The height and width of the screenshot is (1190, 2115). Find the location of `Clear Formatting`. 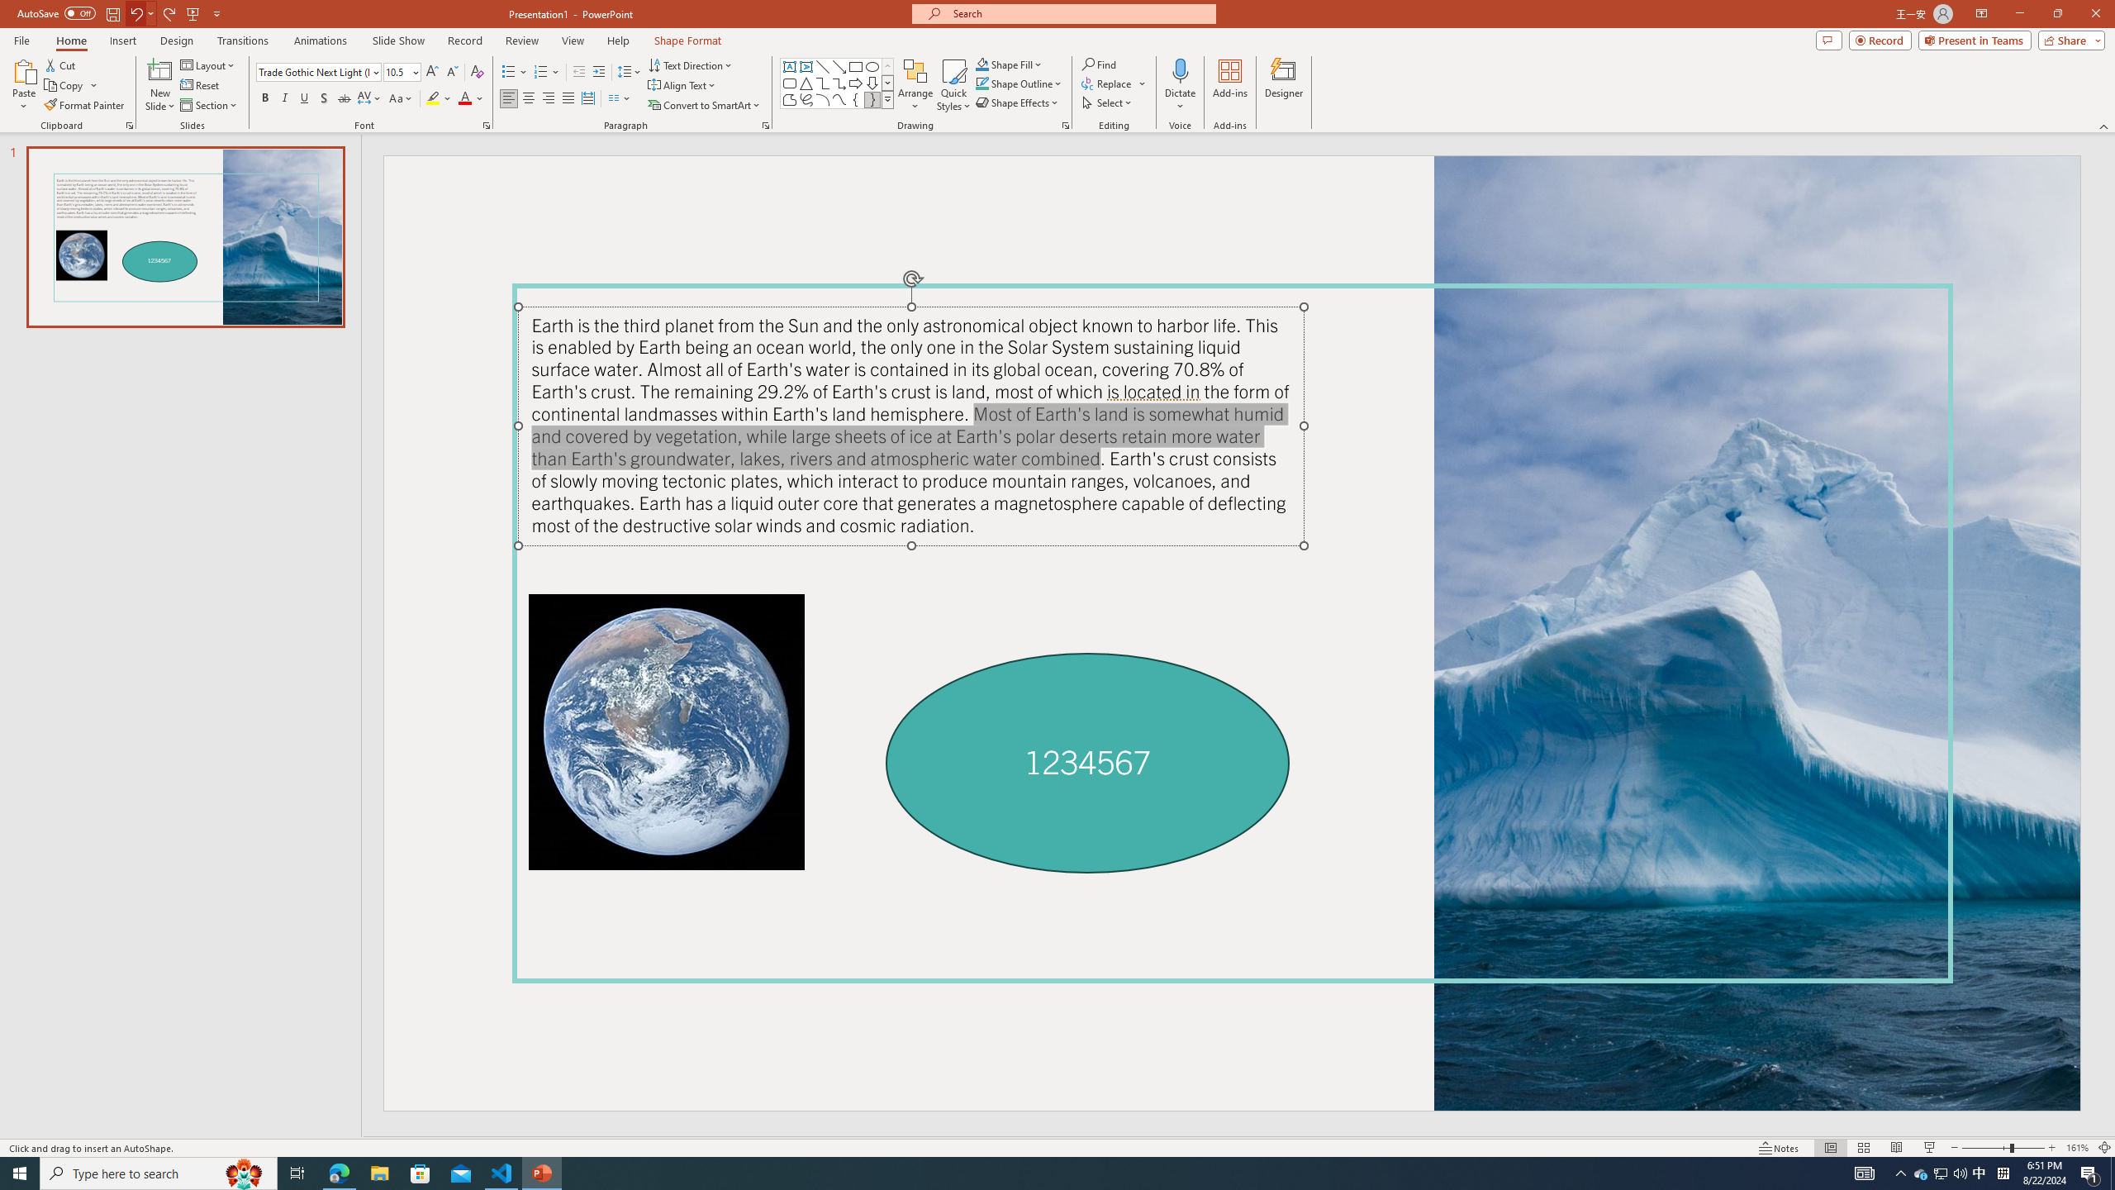

Clear Formatting is located at coordinates (476, 73).